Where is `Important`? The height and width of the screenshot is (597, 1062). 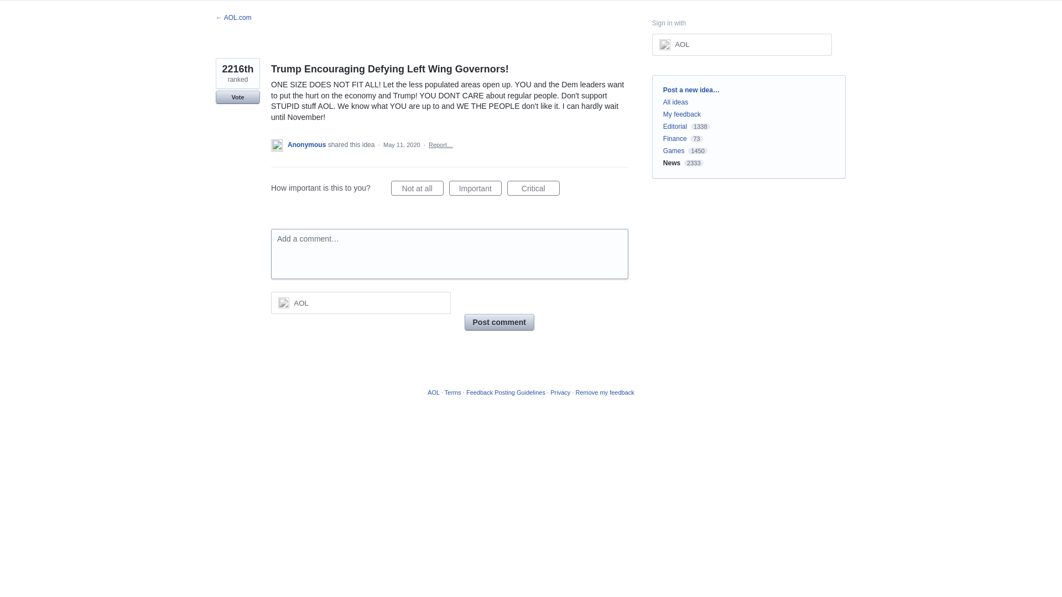 Important is located at coordinates (475, 188).